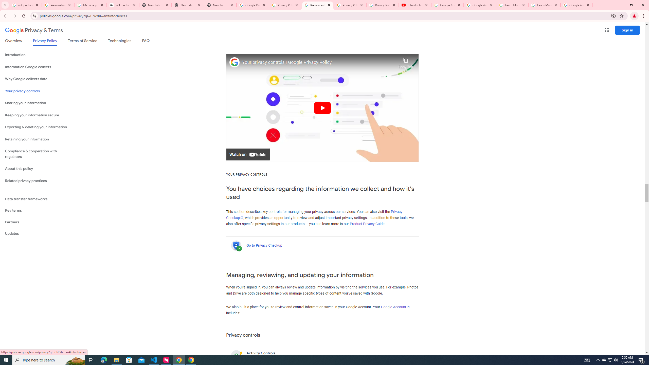  What do you see at coordinates (39, 91) in the screenshot?
I see `Your privacy controls` at bounding box center [39, 91].